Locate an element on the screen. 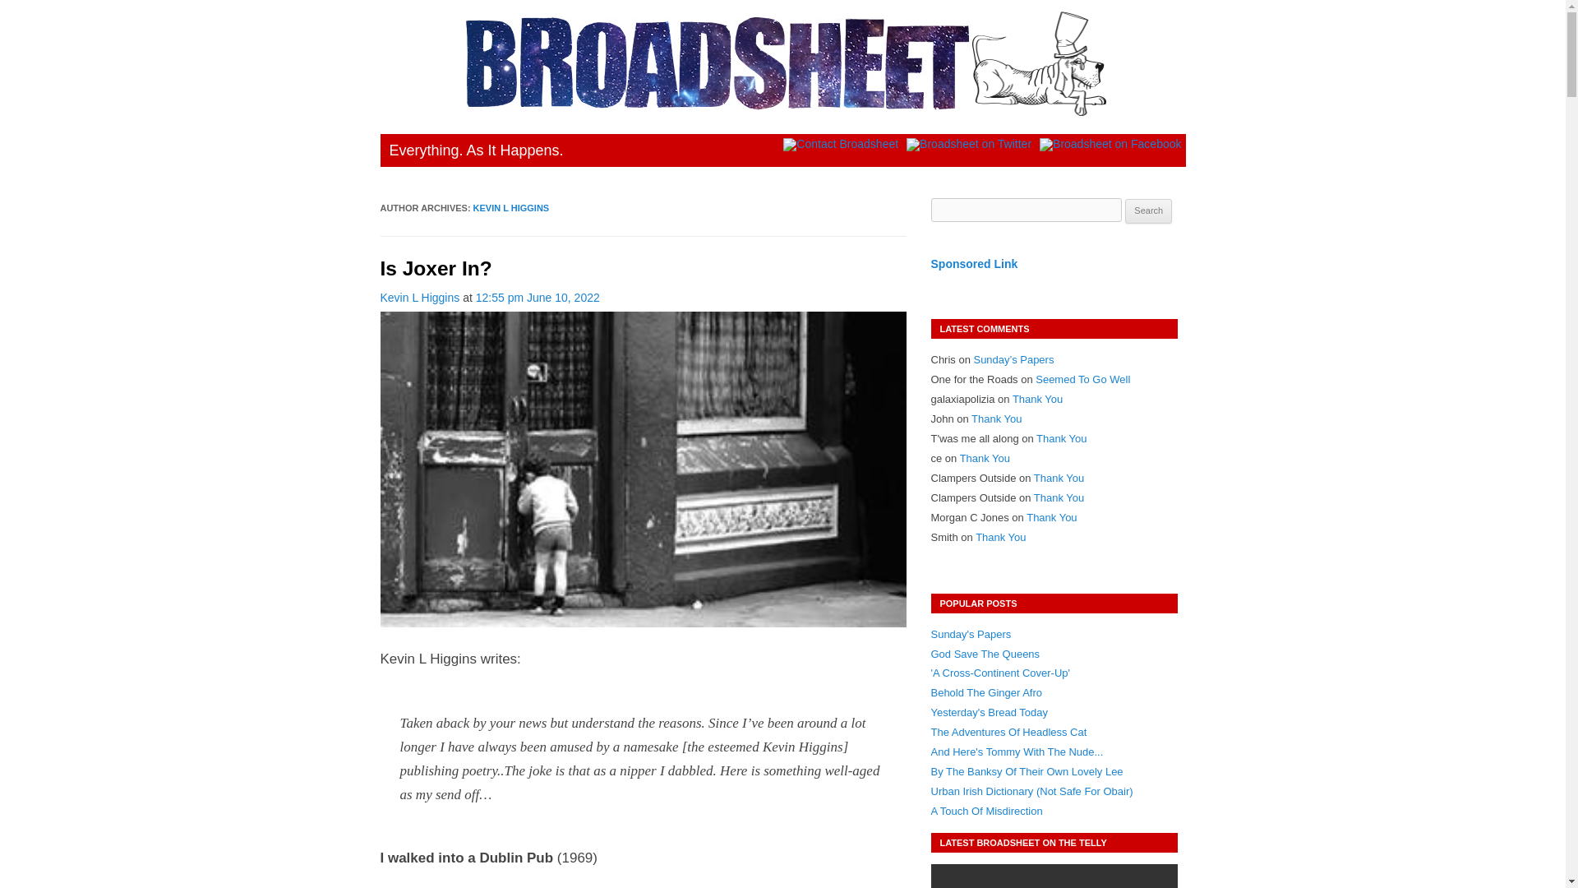 The image size is (1578, 888). 12:55 pm is located at coordinates (538, 298).